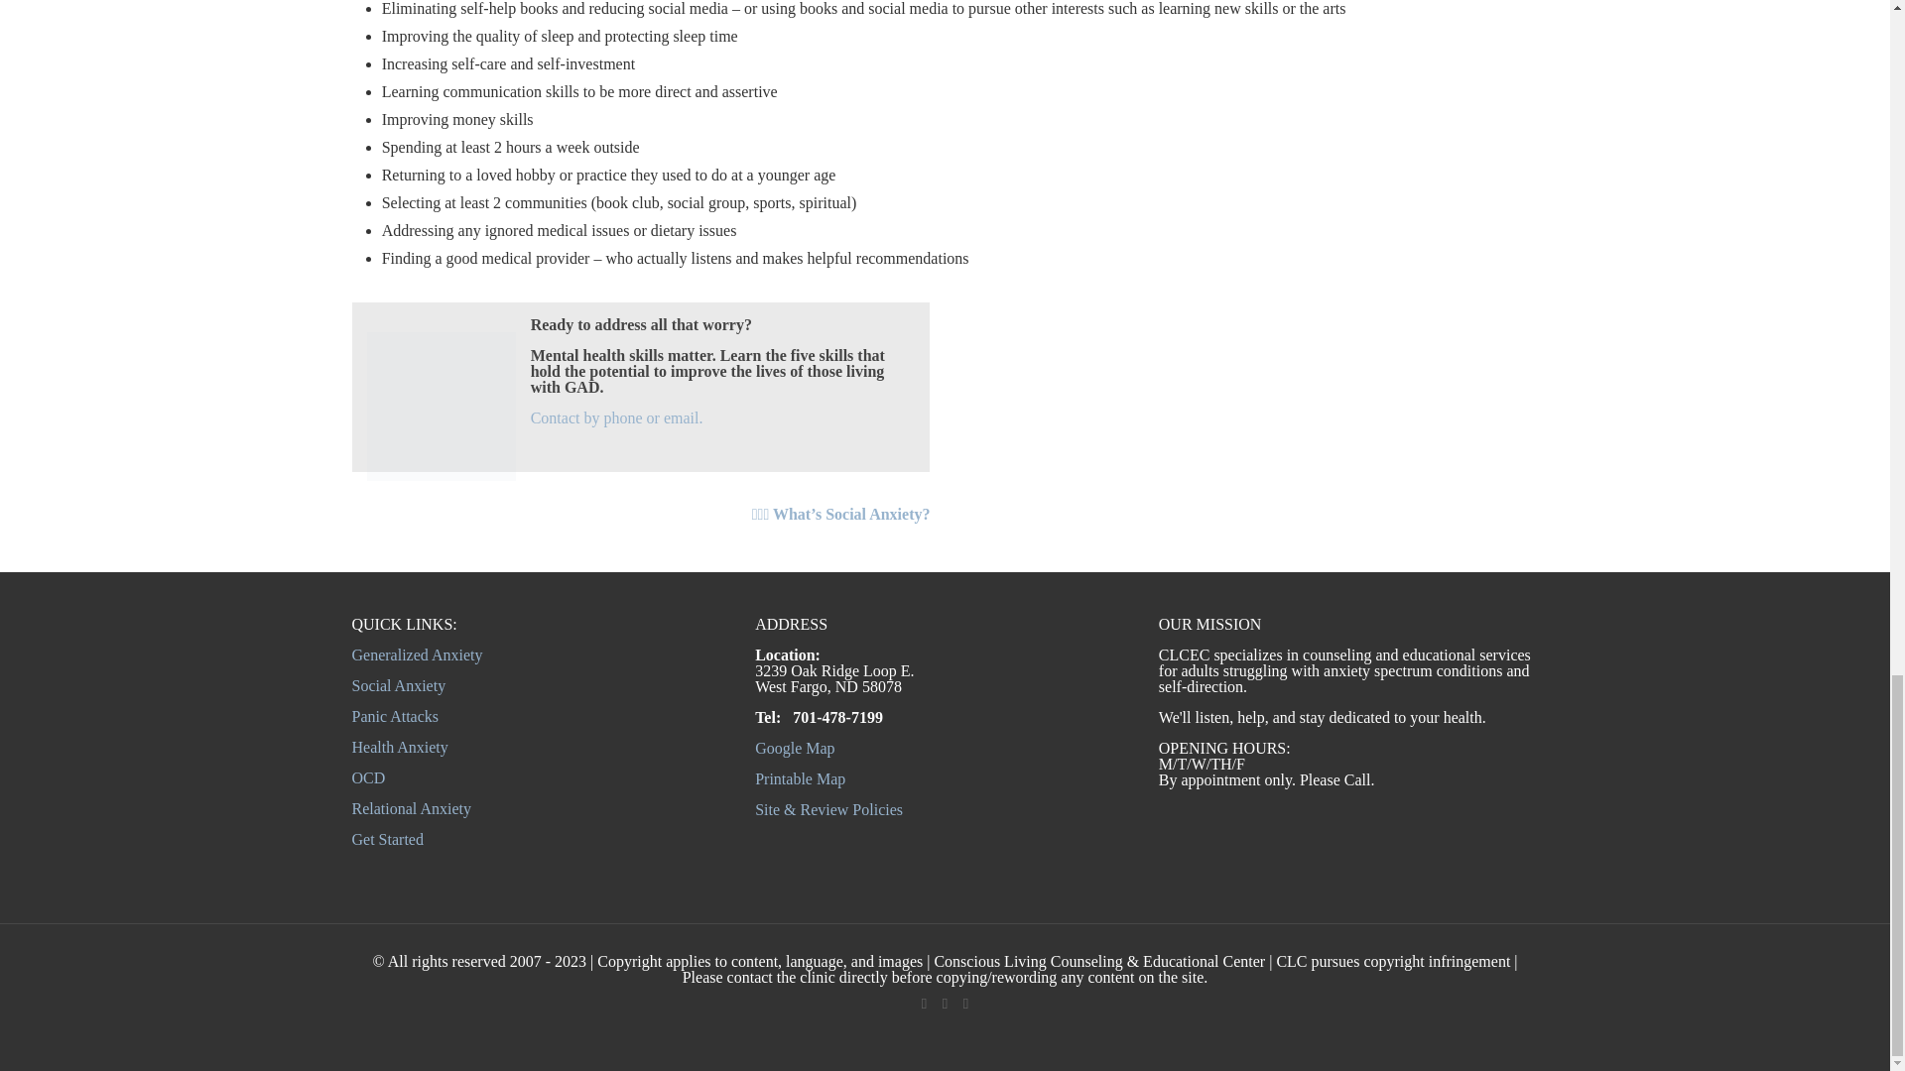 This screenshot has width=1905, height=1071. I want to click on Panic Attacks, so click(394, 716).